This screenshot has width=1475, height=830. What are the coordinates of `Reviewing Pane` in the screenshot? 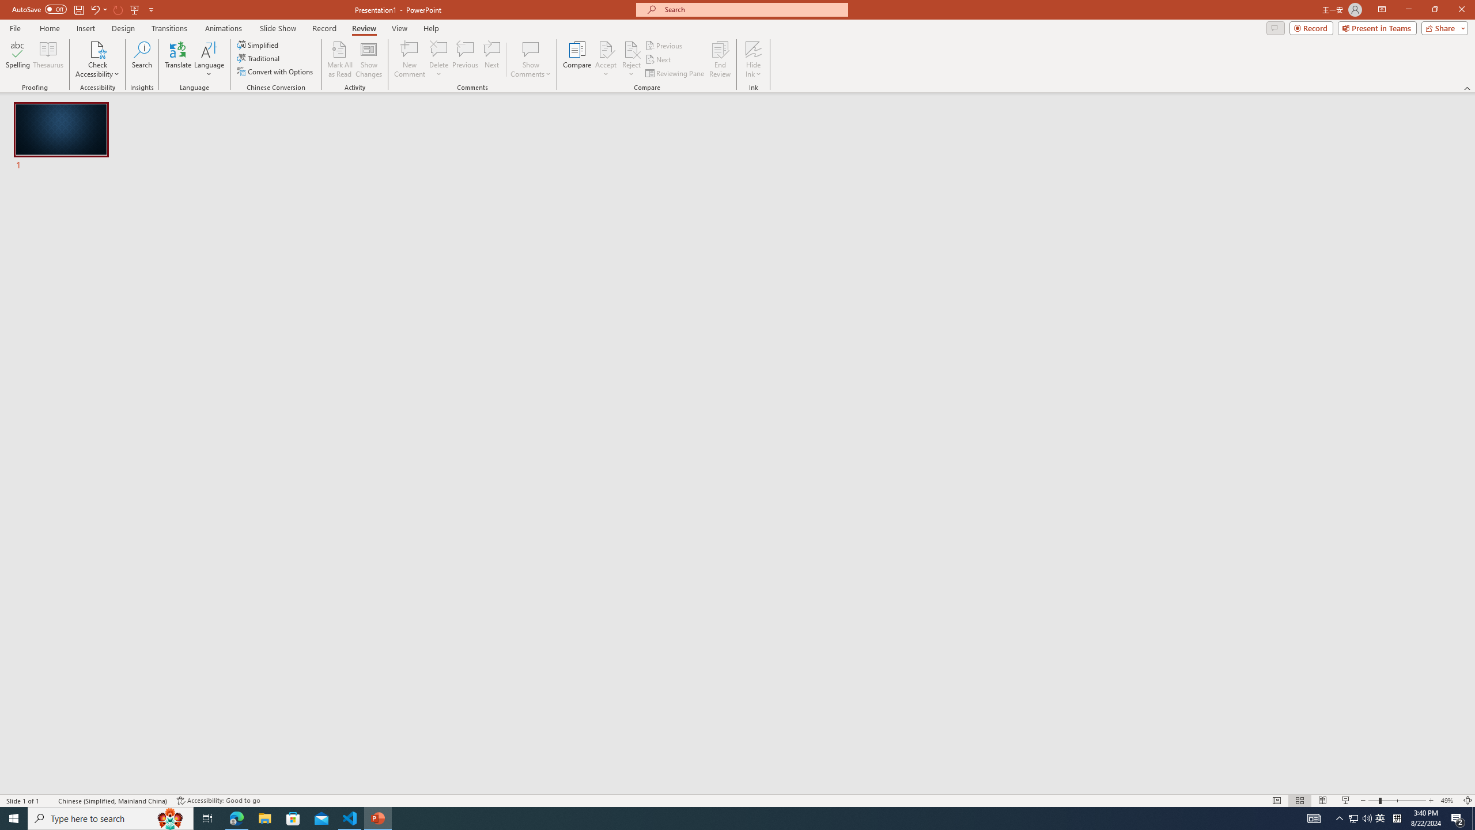 It's located at (675, 74).